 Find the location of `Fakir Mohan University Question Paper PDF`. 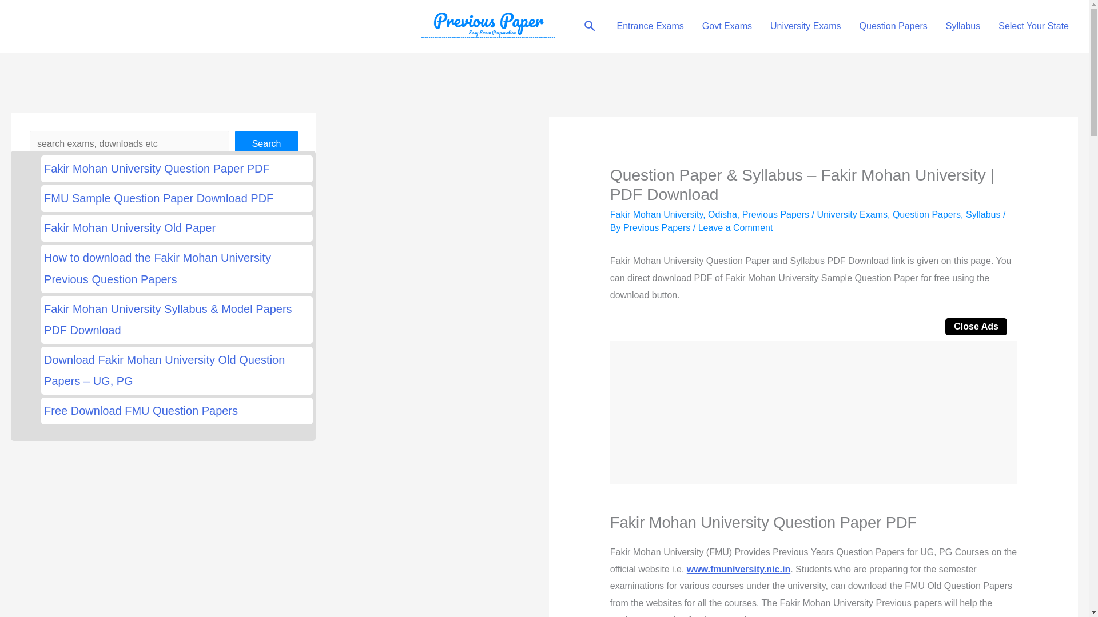

Fakir Mohan University Question Paper PDF is located at coordinates (176, 169).